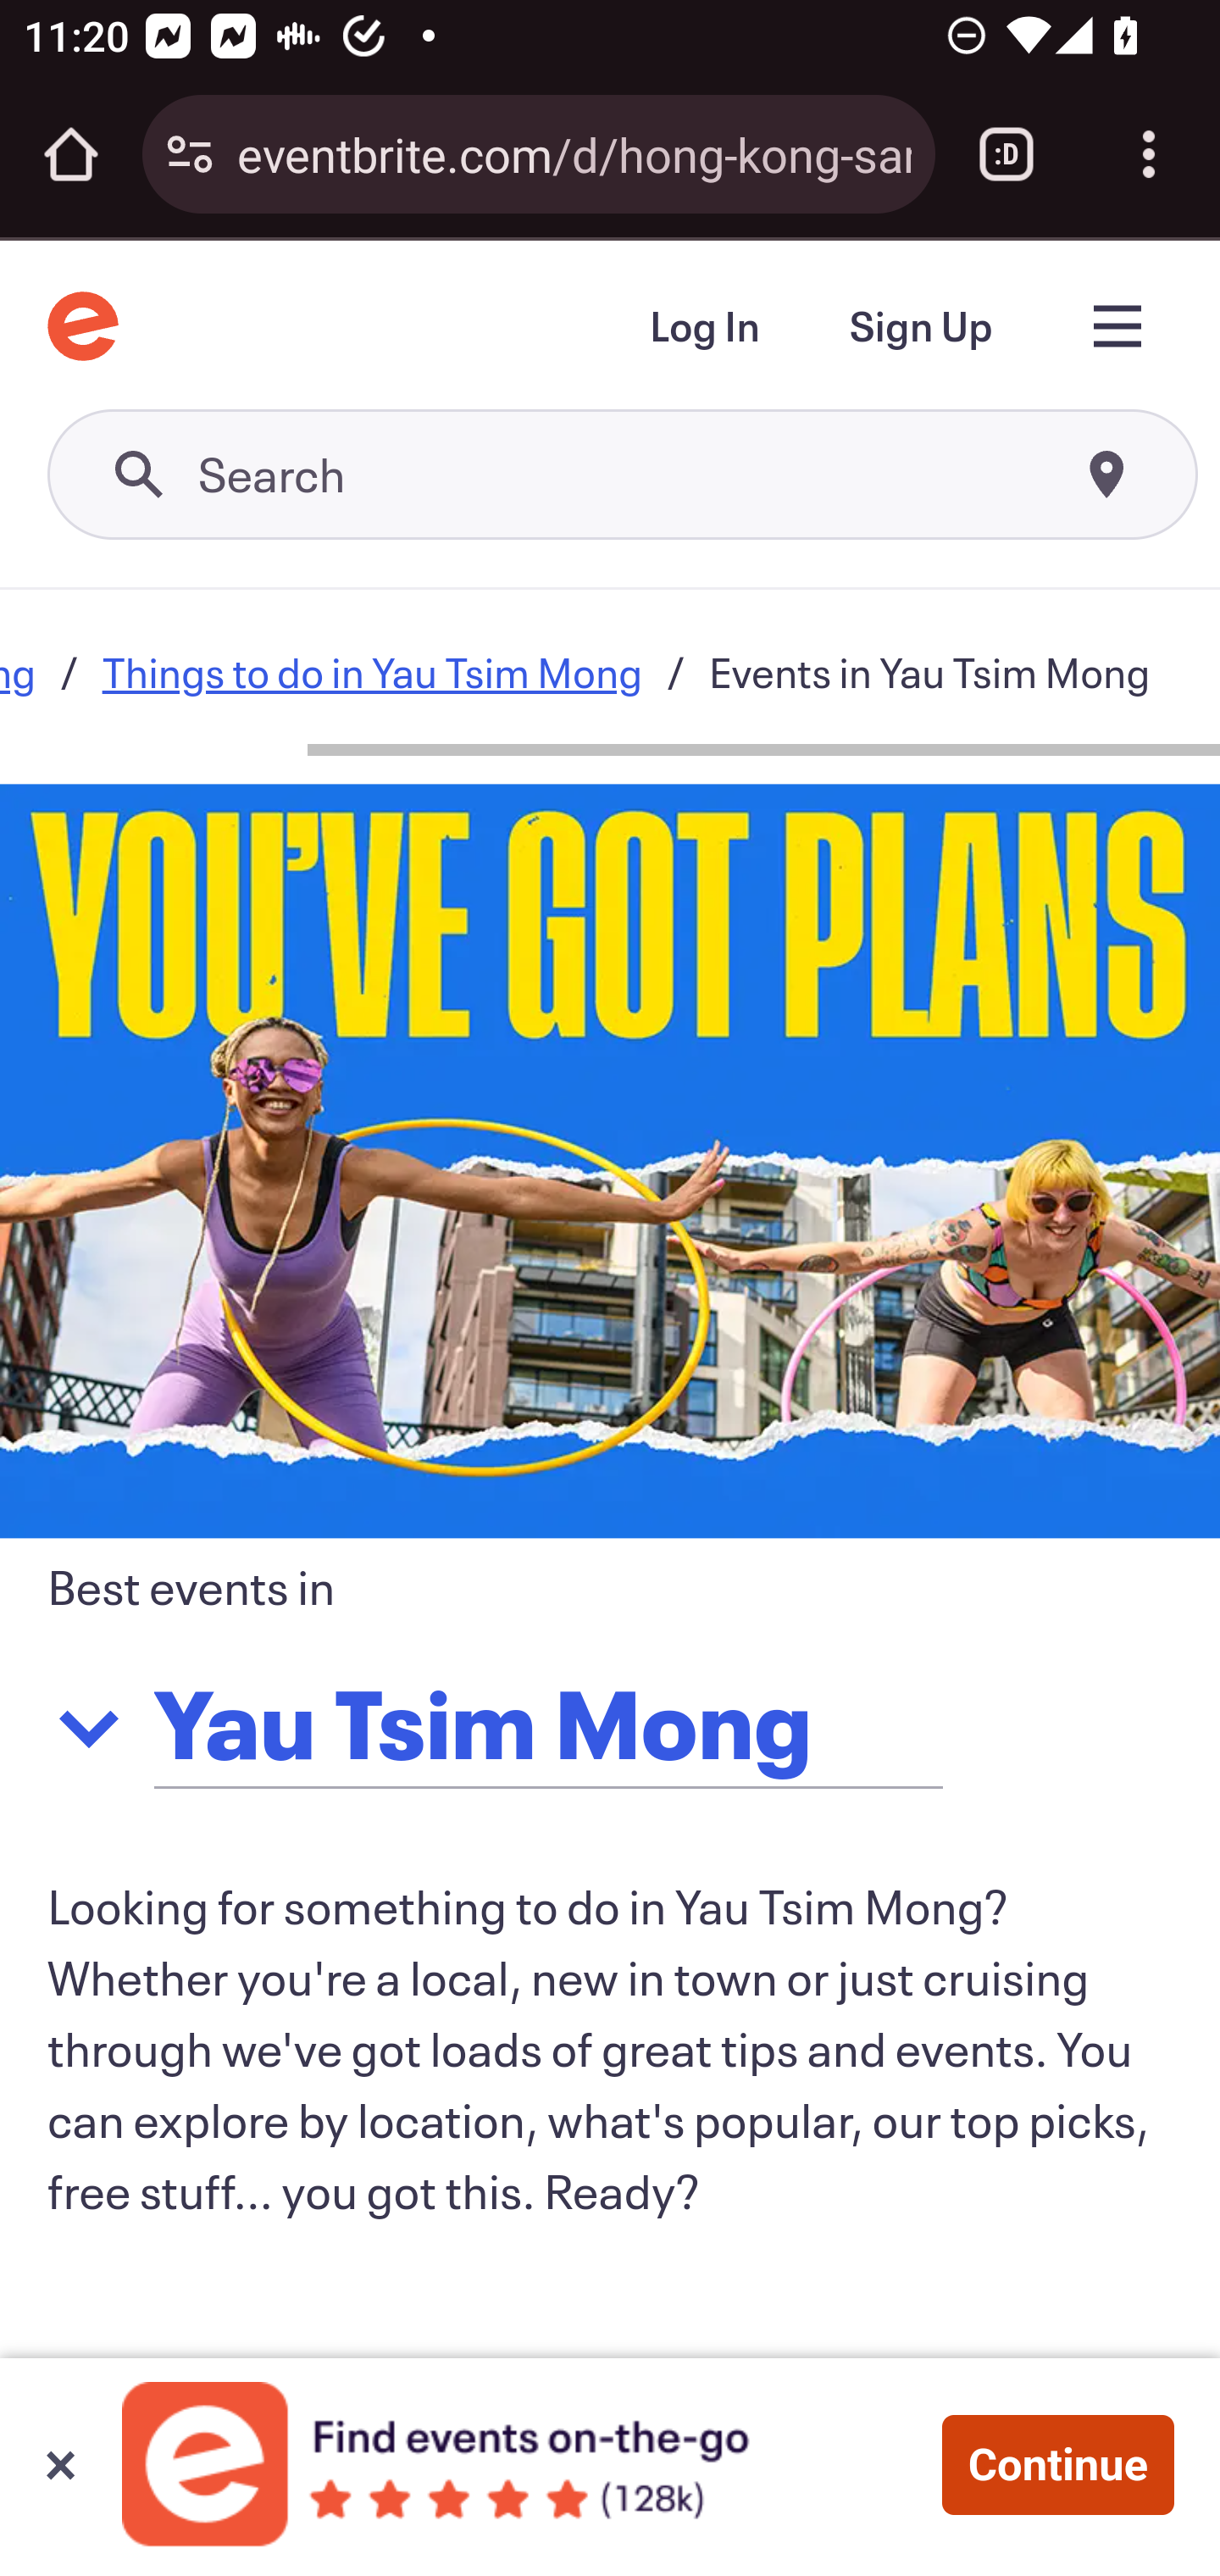 The height and width of the screenshot is (2576, 1220). What do you see at coordinates (19, 672) in the screenshot?
I see `Hong Kong` at bounding box center [19, 672].